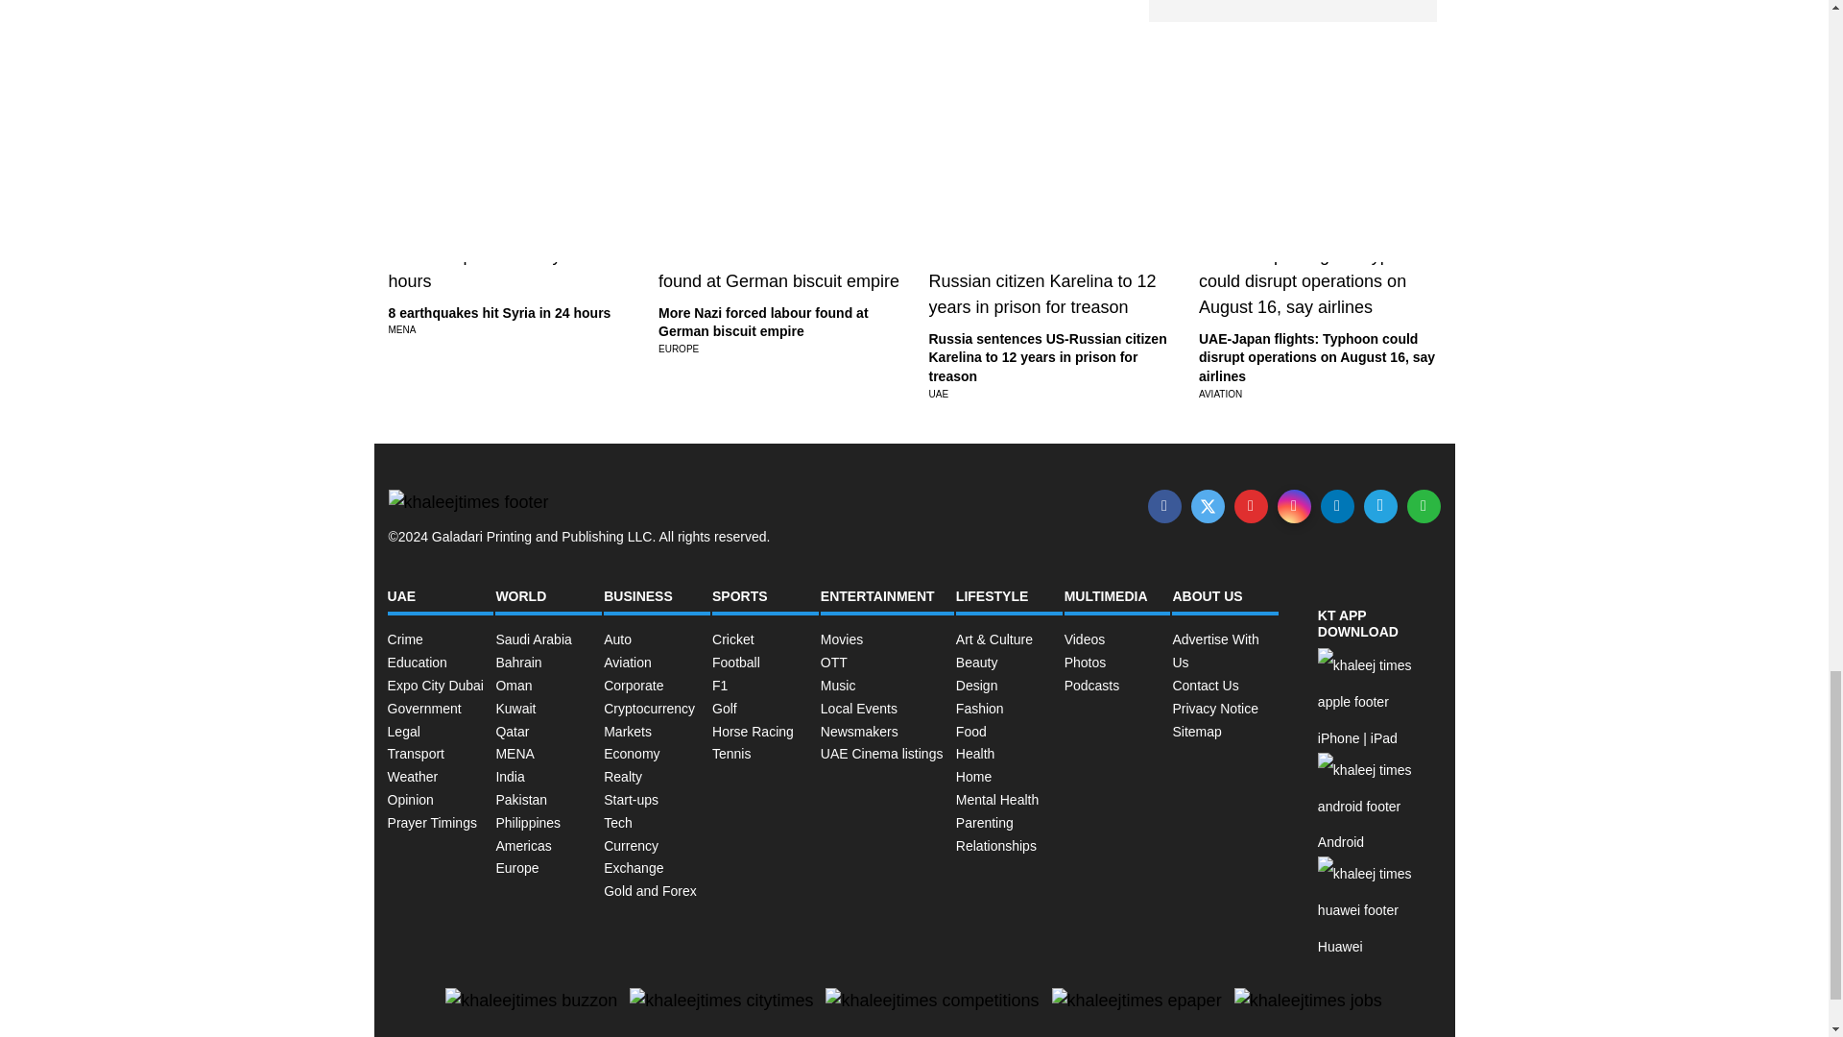  Describe the element at coordinates (778, 164) in the screenshot. I see `E-commerce giant Alibaba misses Q1 revenue estimates` at that location.